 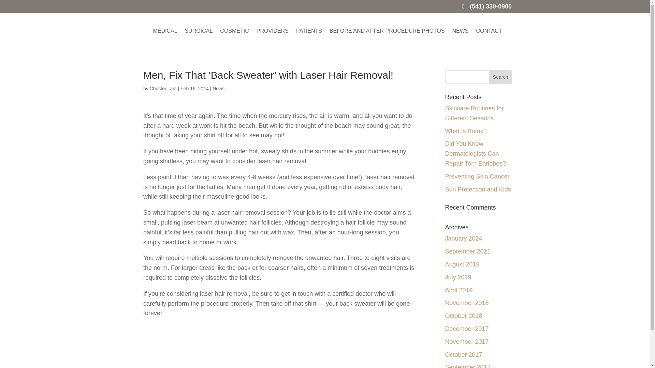 What do you see at coordinates (309, 31) in the screenshot?
I see `PATIENTS` at bounding box center [309, 31].